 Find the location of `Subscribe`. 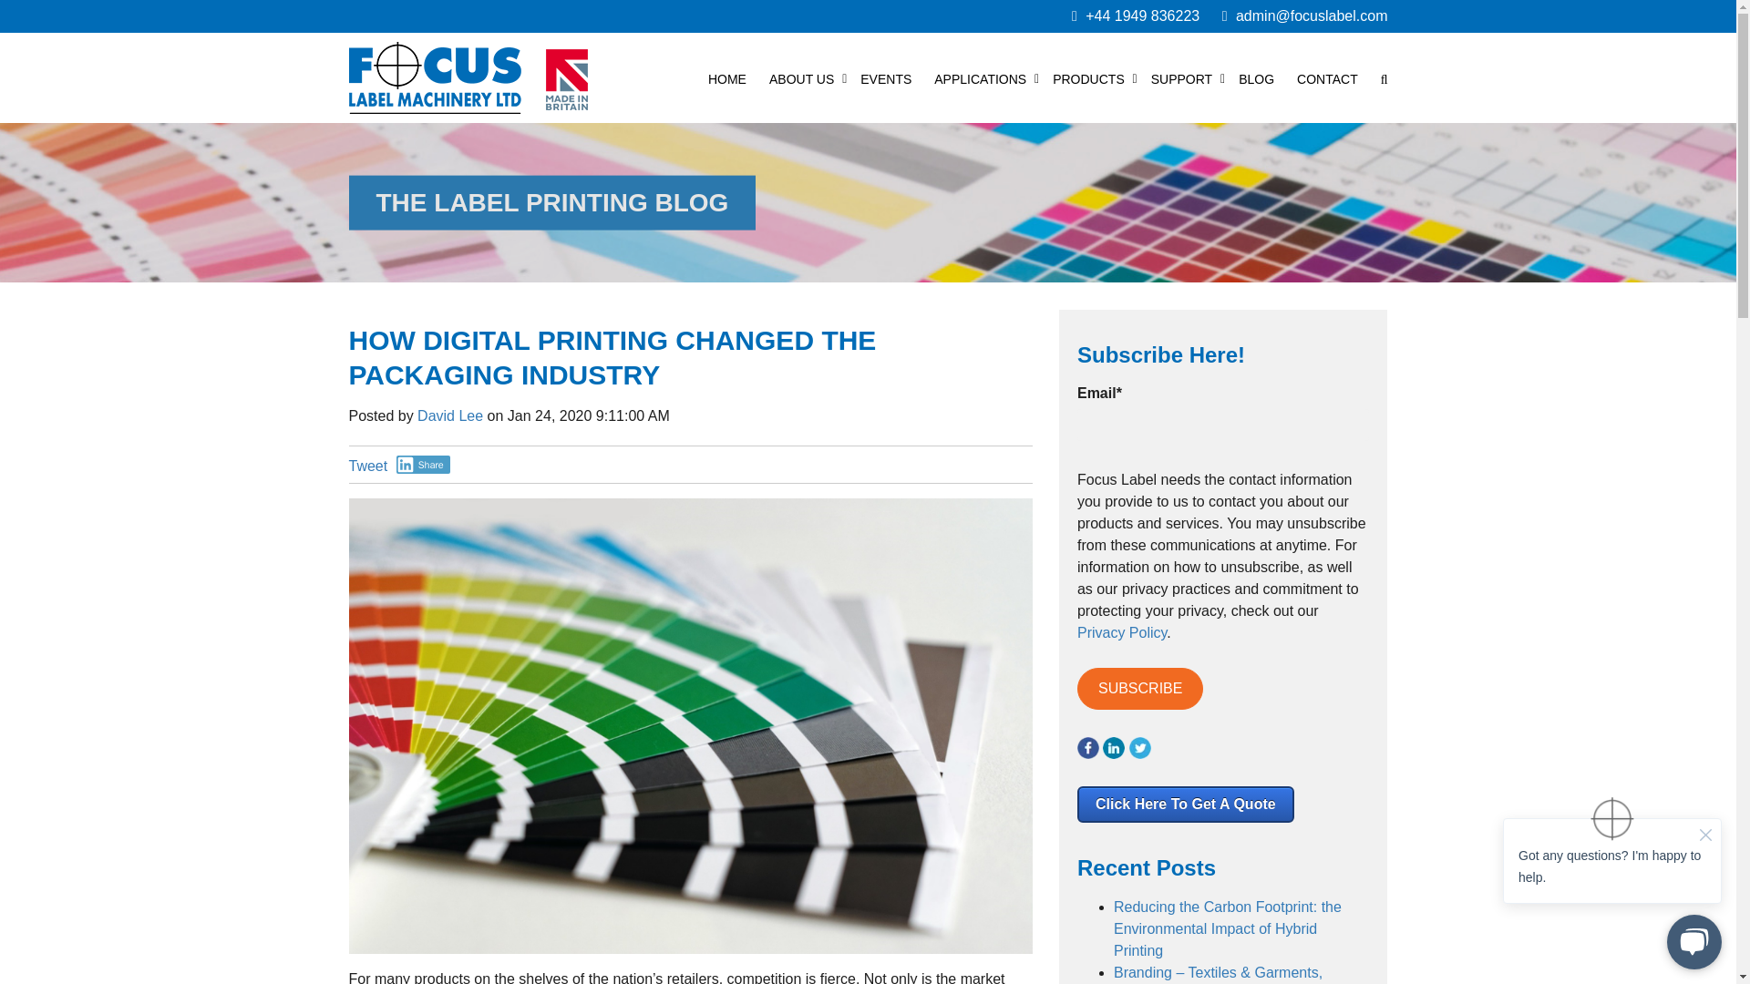

Subscribe is located at coordinates (1140, 689).